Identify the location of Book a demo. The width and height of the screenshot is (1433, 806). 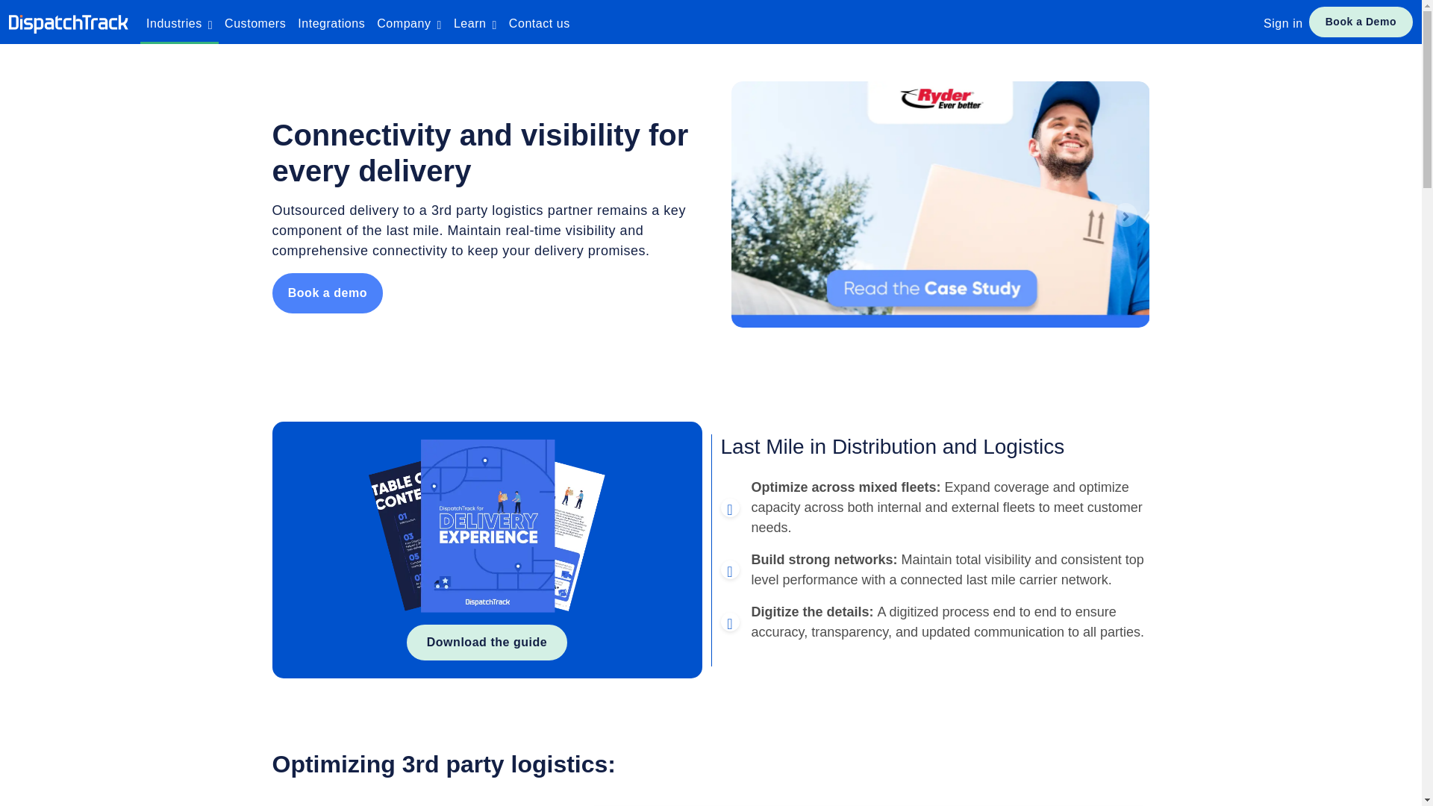
(327, 293).